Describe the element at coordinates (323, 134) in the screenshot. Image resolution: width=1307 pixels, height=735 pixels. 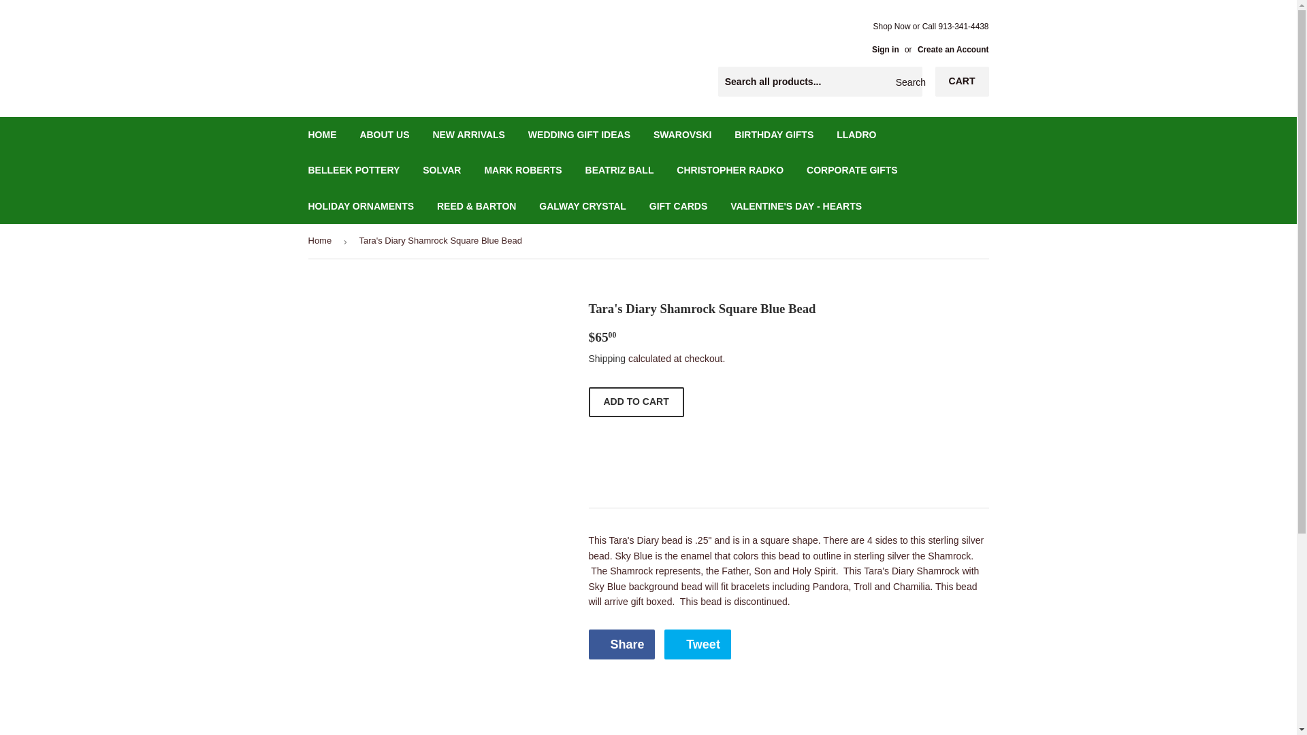
I see `HOME` at that location.